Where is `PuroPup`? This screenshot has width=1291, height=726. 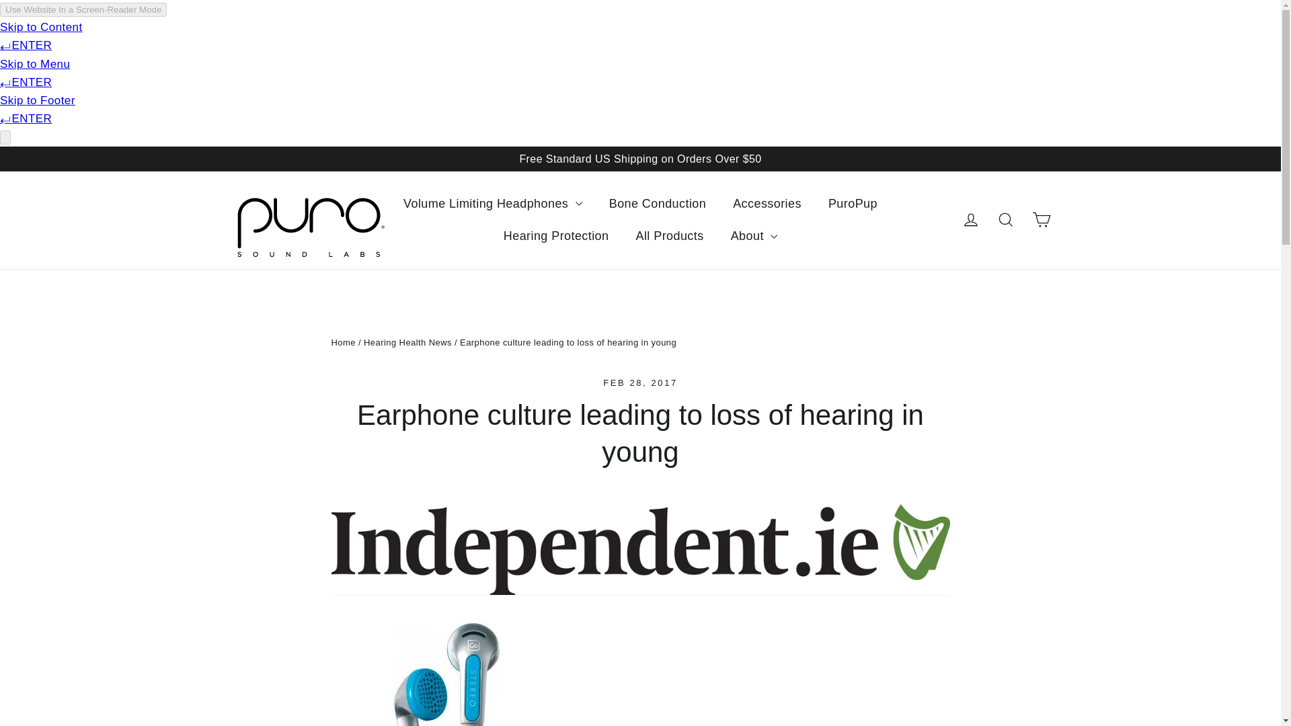
PuroPup is located at coordinates (853, 203).